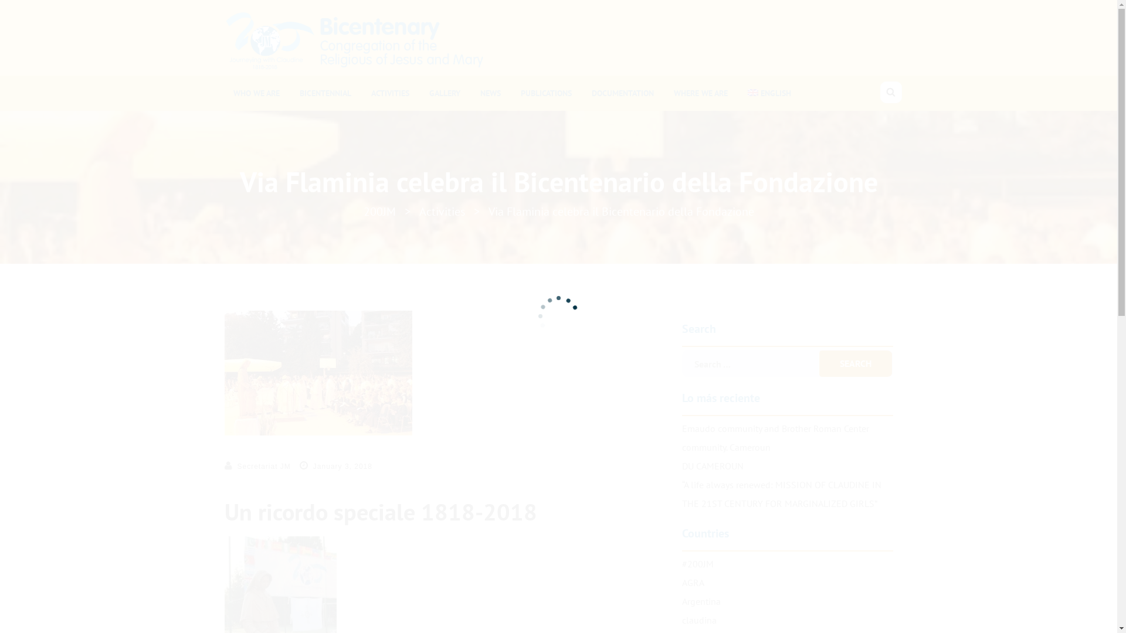 The width and height of the screenshot is (1126, 633). What do you see at coordinates (380, 211) in the screenshot?
I see `200JM` at bounding box center [380, 211].